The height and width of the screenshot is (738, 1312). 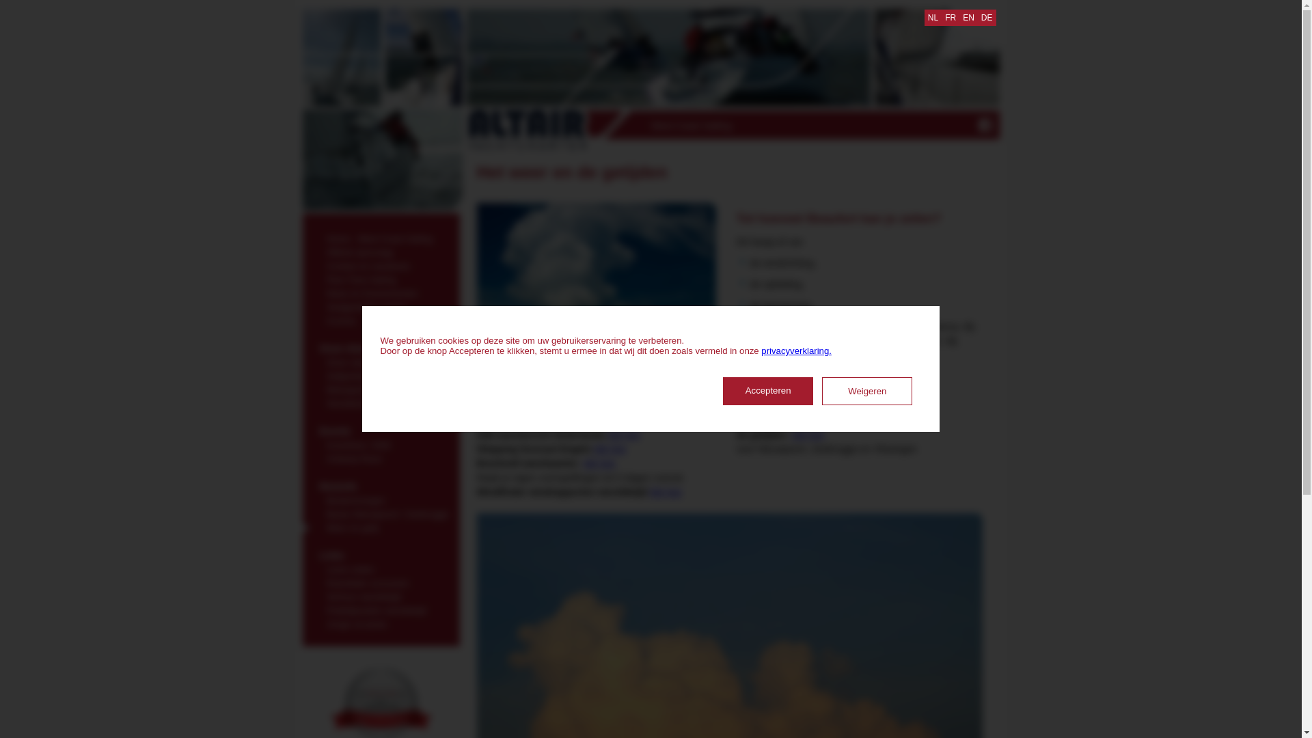 I want to click on News en Evenementen, so click(x=381, y=292).